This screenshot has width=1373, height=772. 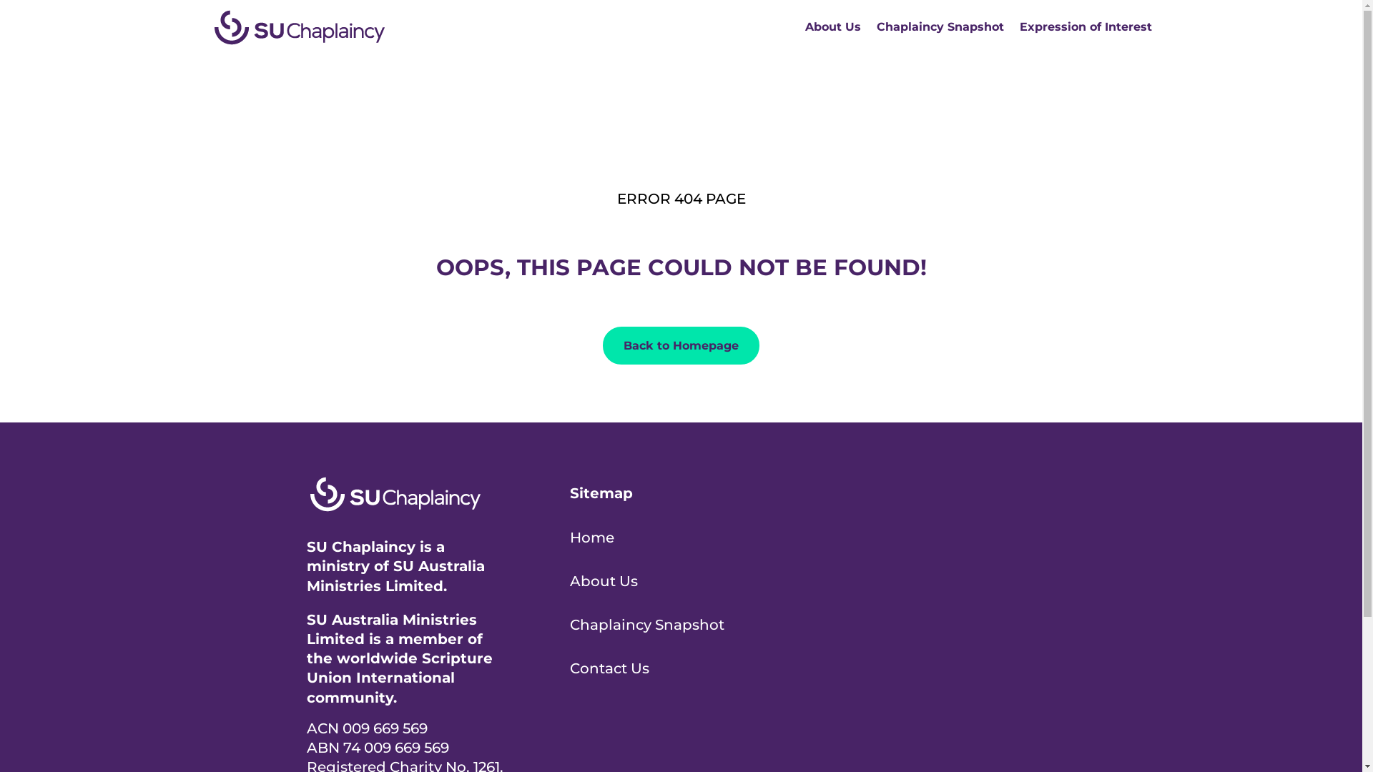 What do you see at coordinates (833, 27) in the screenshot?
I see `About Us` at bounding box center [833, 27].